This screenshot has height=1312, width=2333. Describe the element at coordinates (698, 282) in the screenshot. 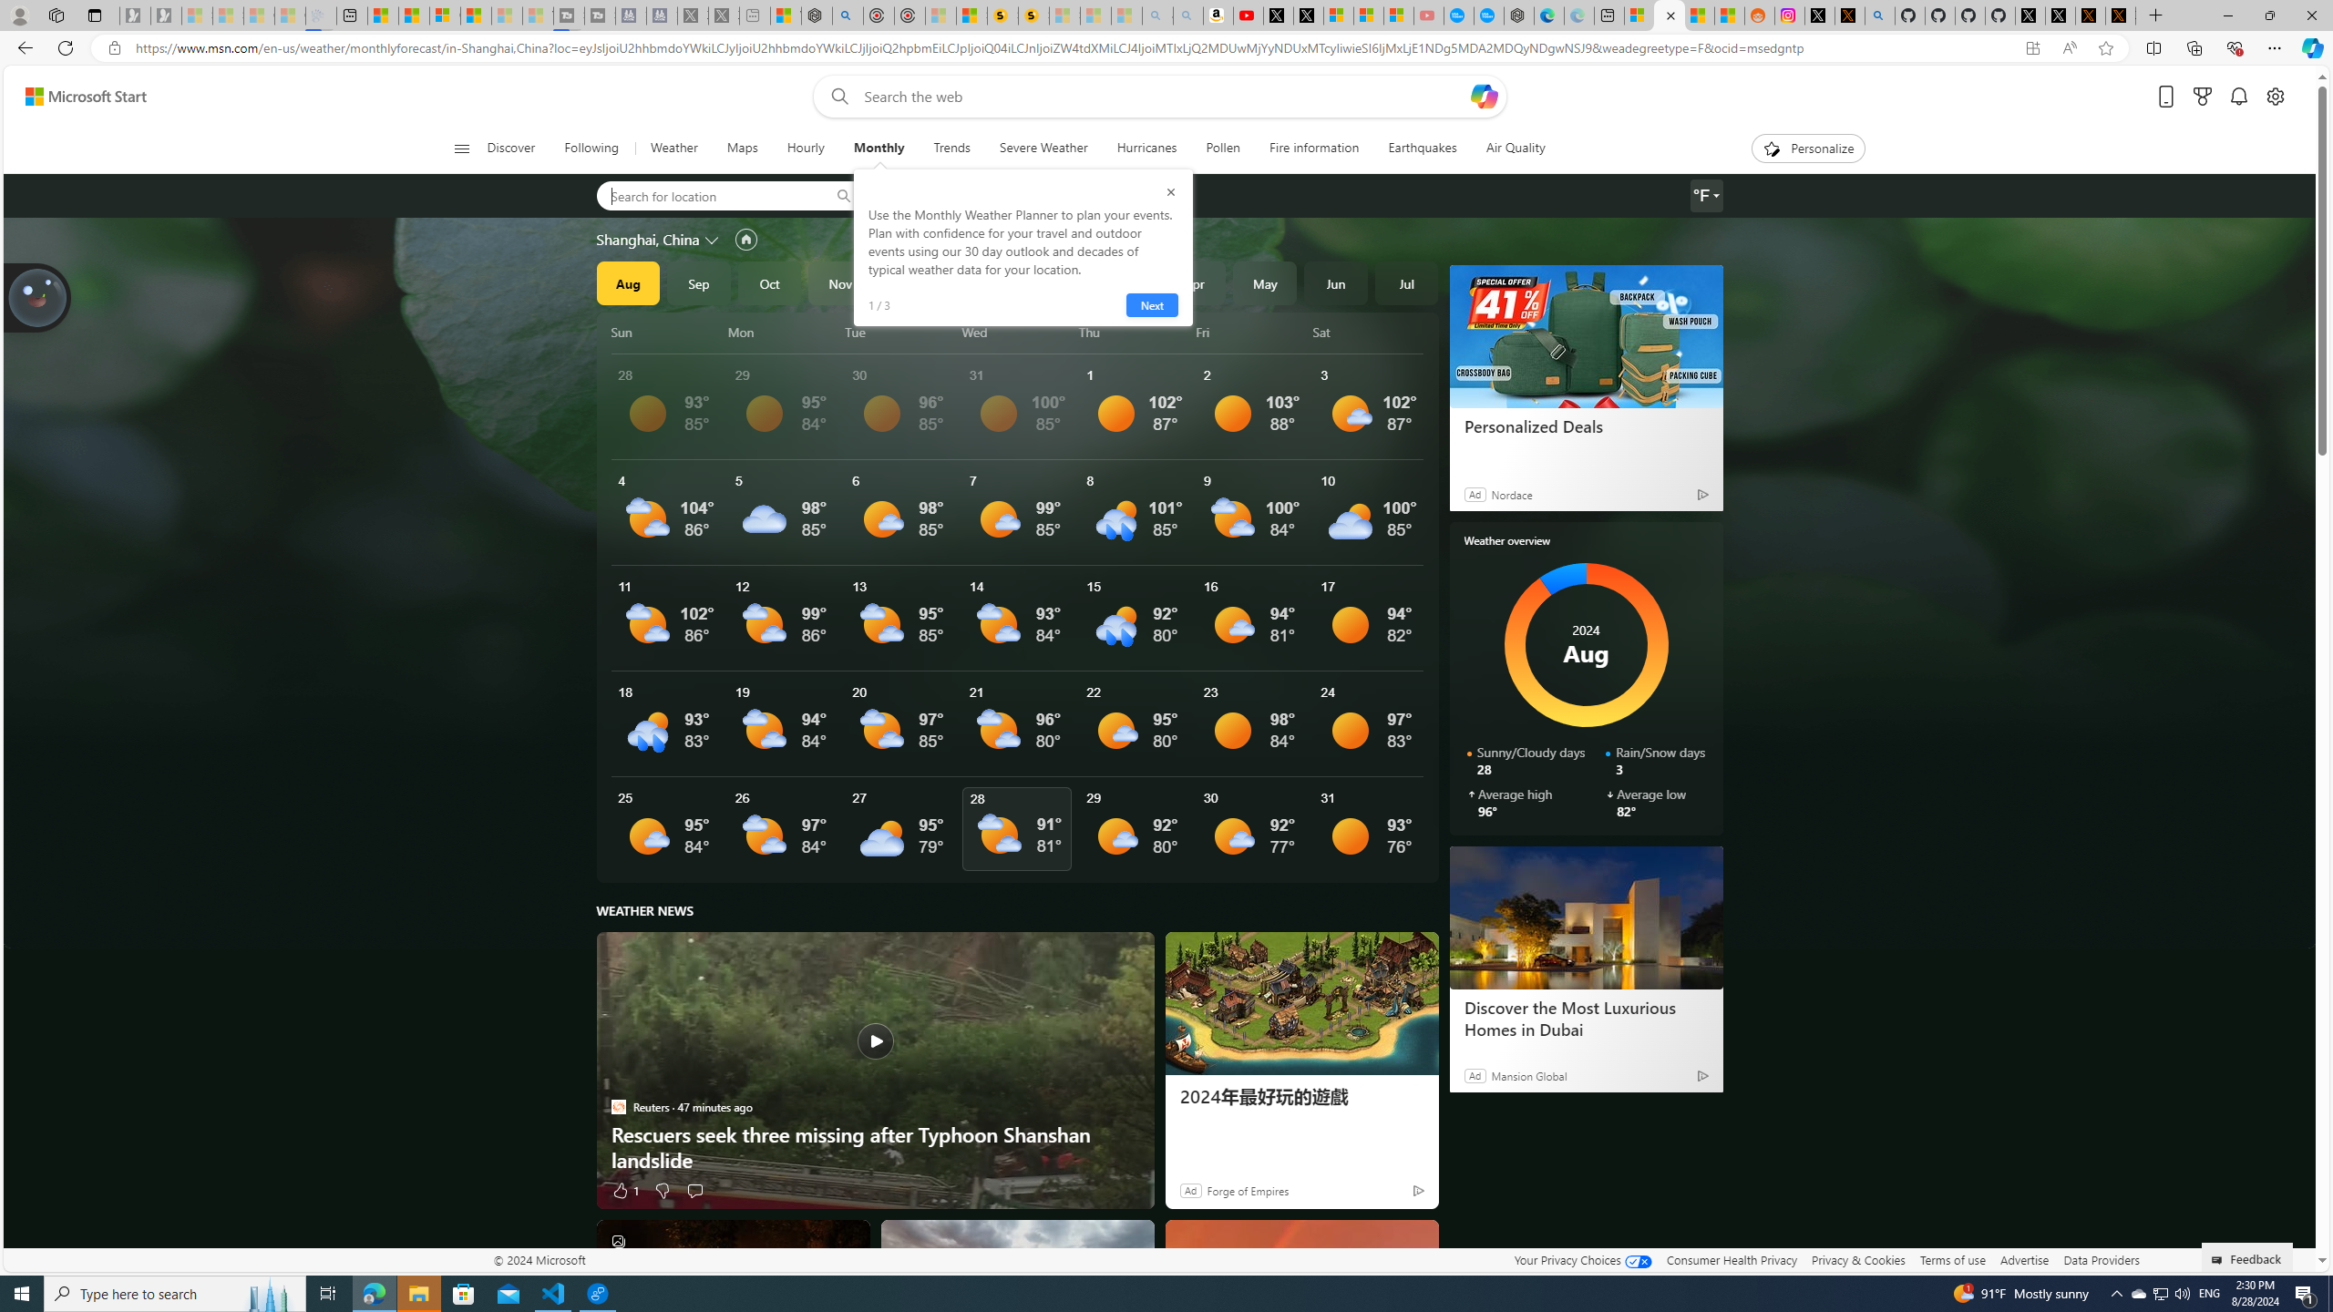

I see `Sep` at that location.